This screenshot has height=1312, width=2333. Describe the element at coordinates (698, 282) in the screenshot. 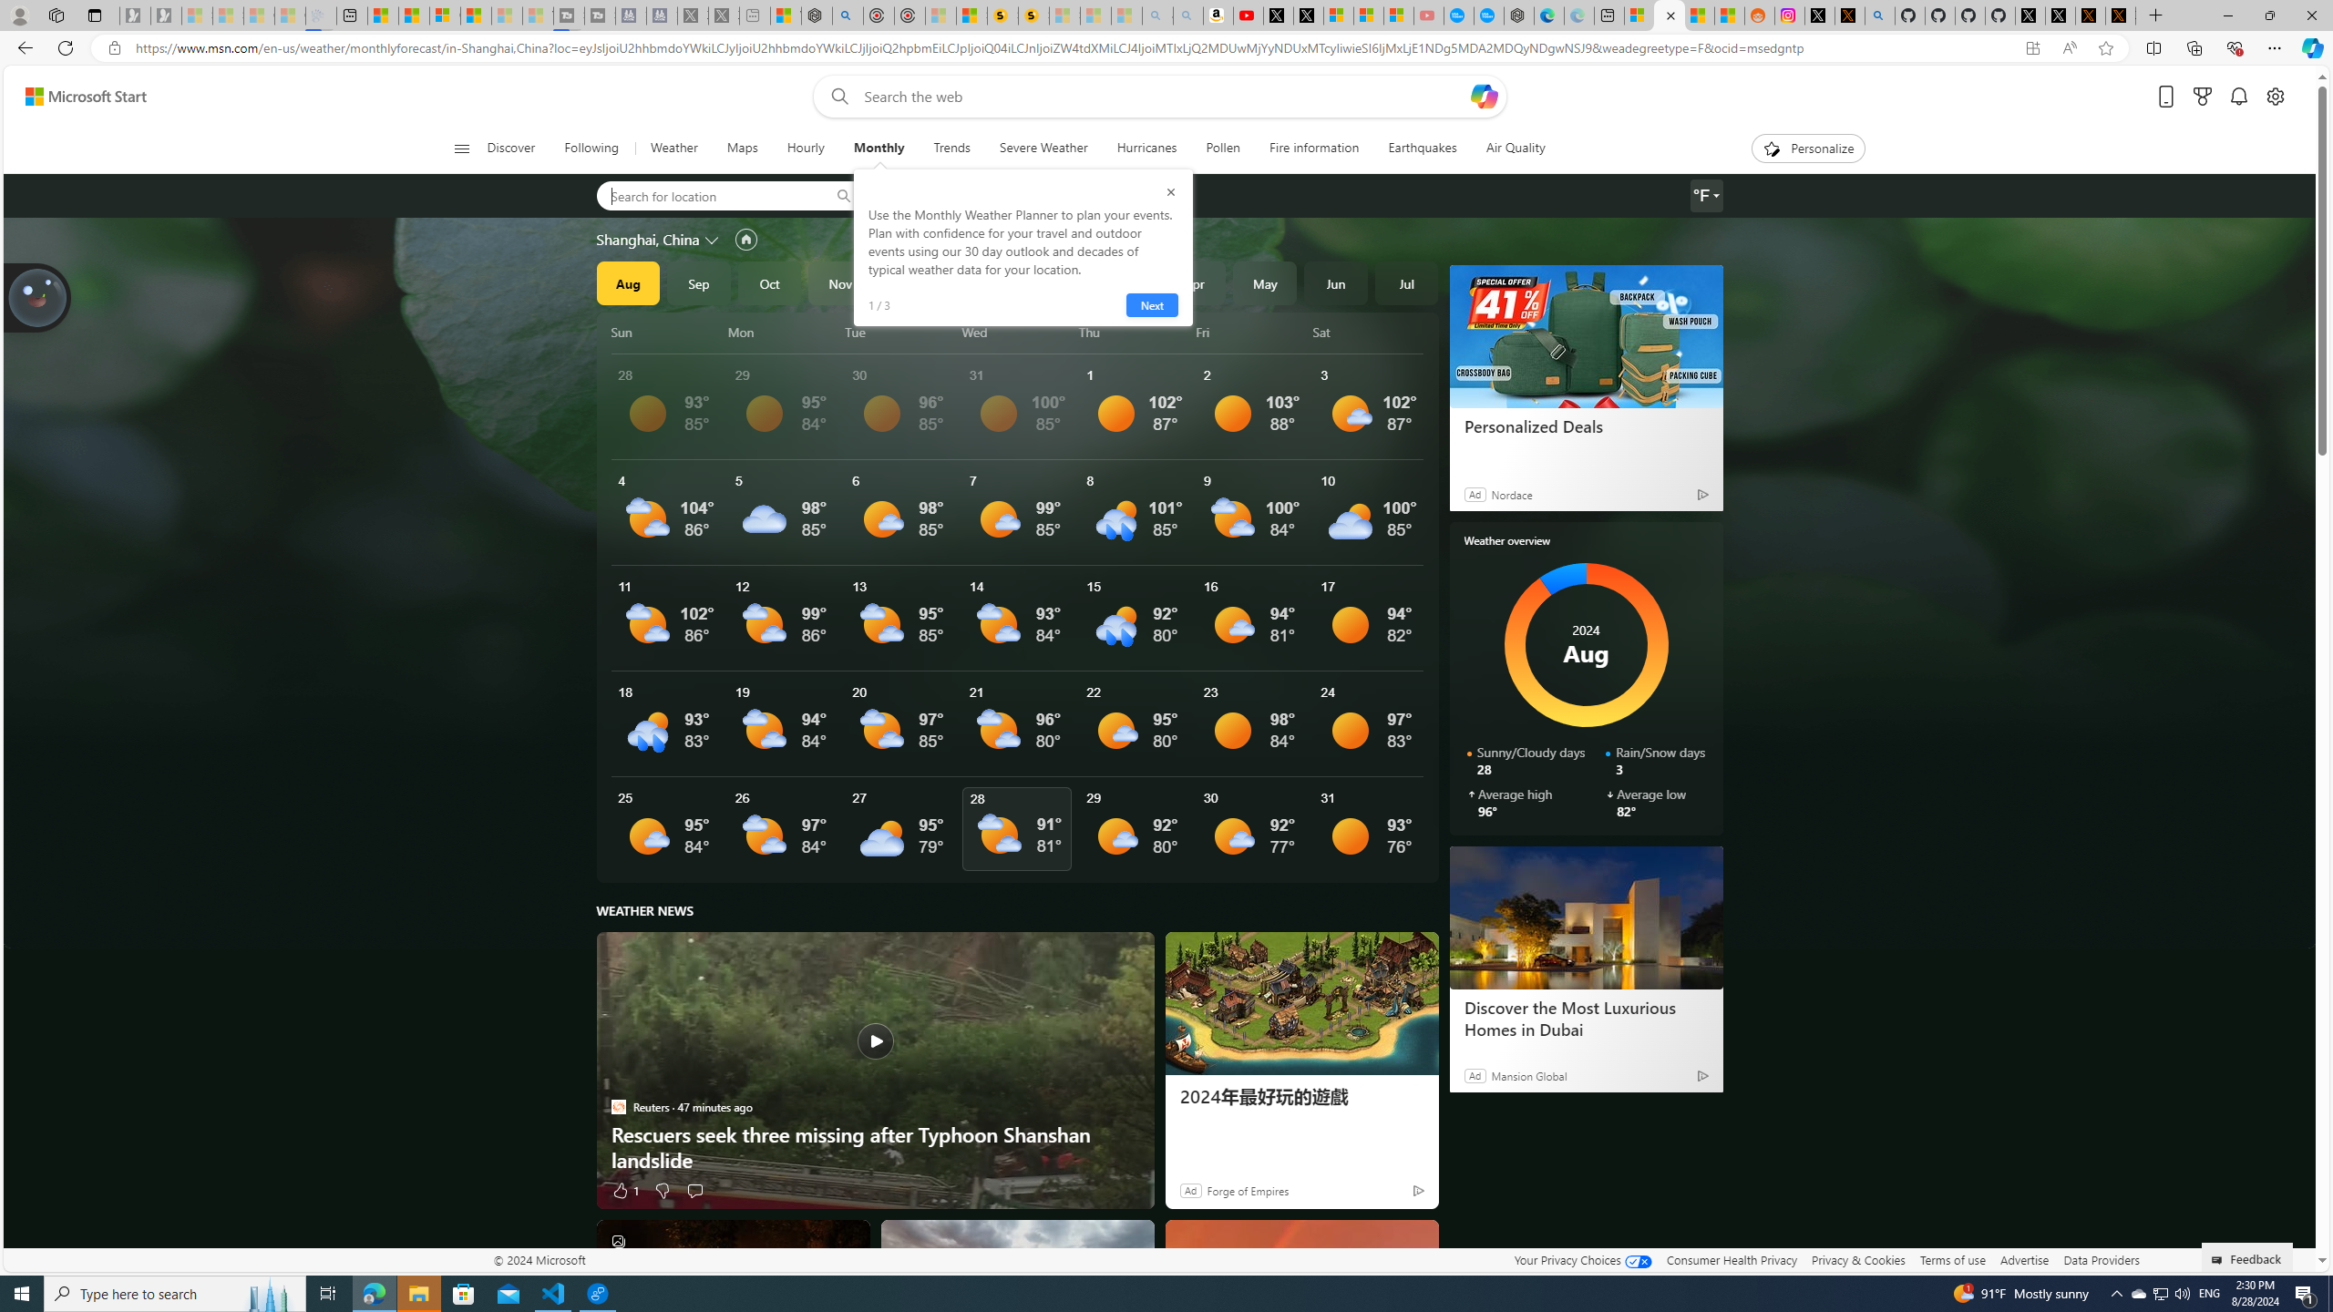

I see `Sep` at that location.